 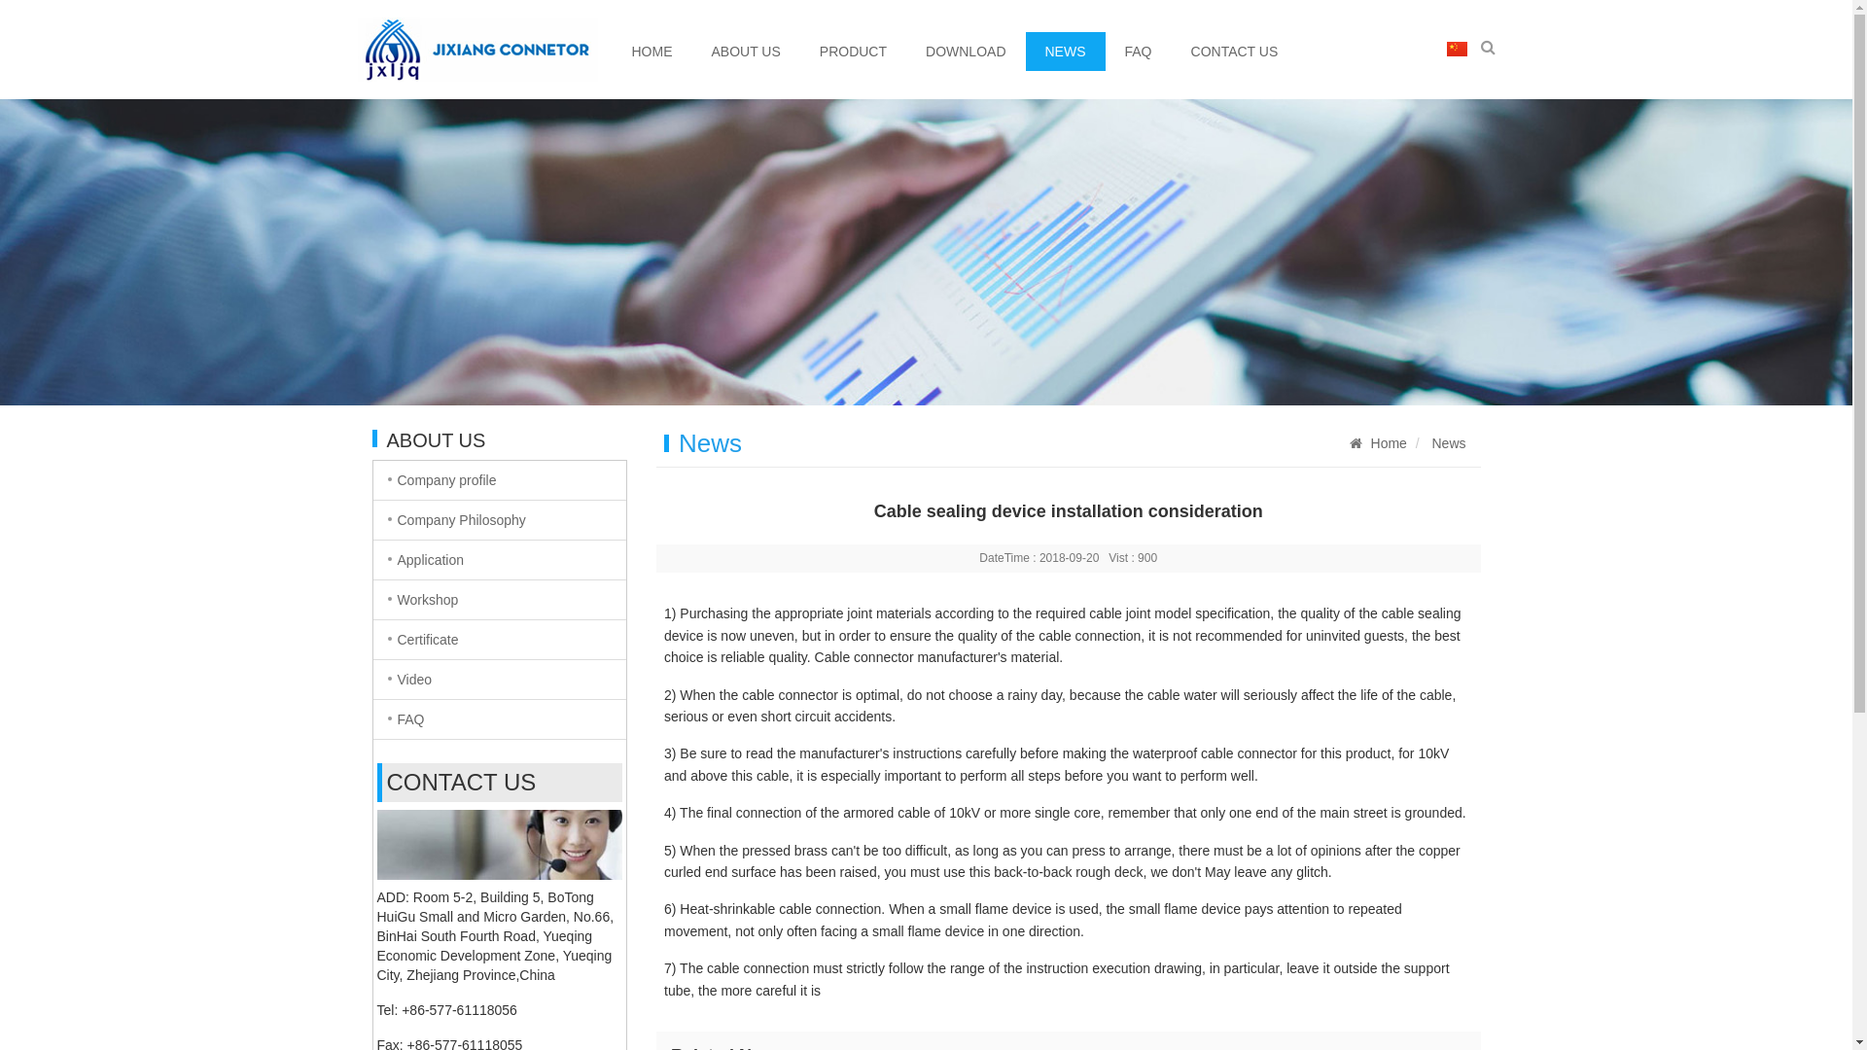 What do you see at coordinates (500, 560) in the screenshot?
I see `Application` at bounding box center [500, 560].